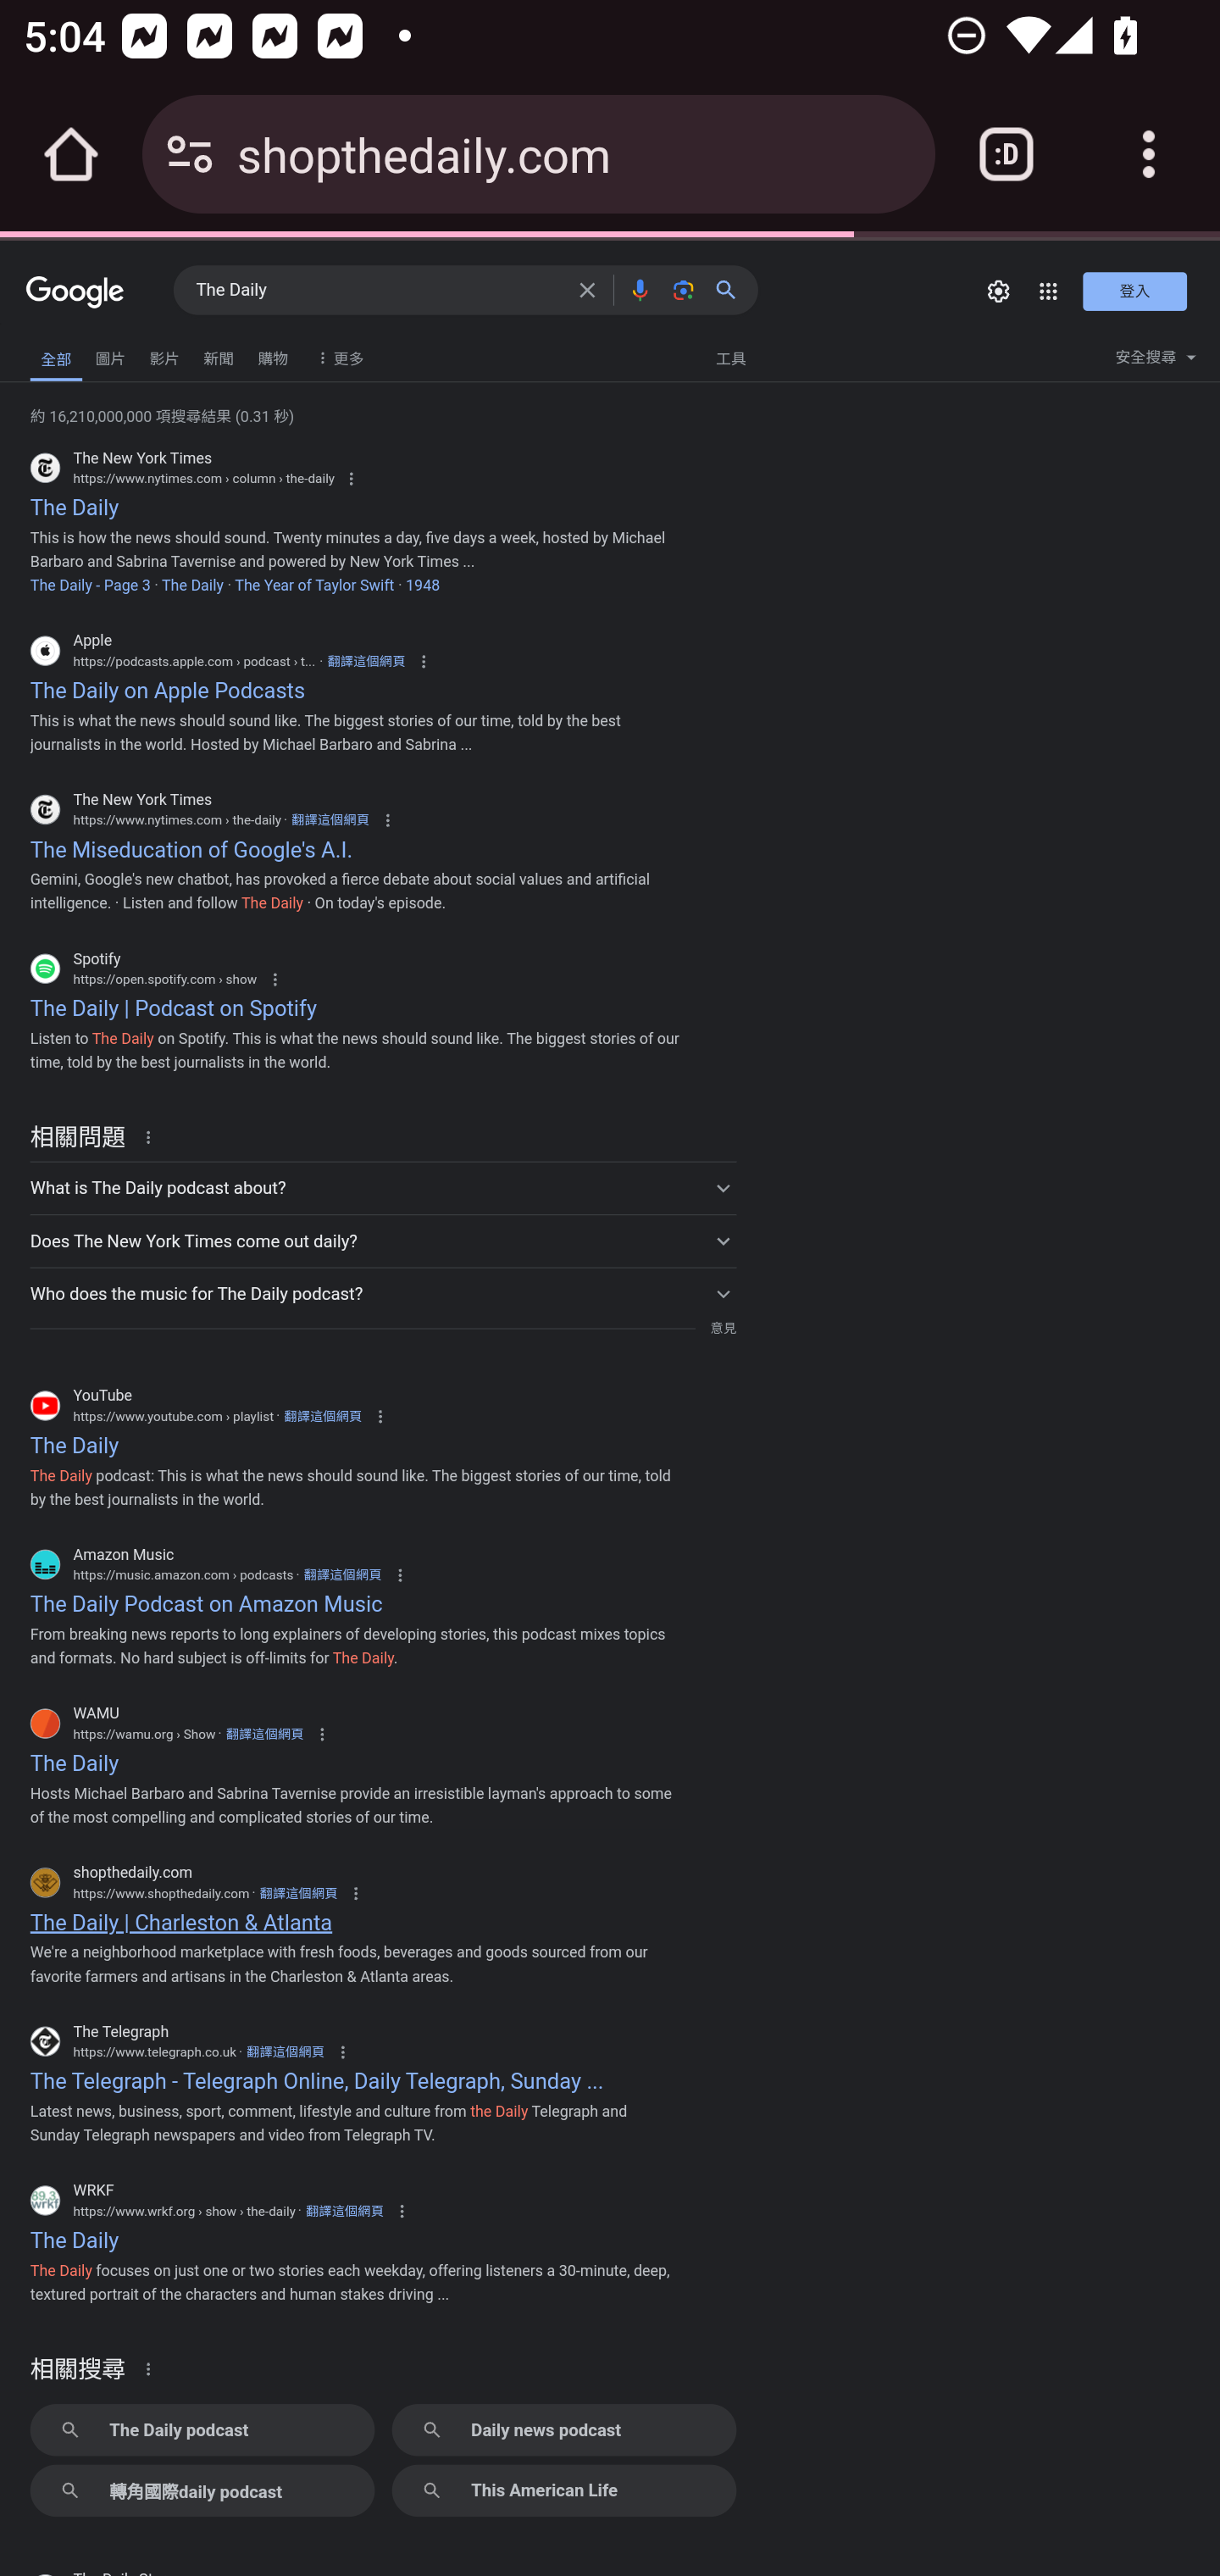 The width and height of the screenshot is (1220, 2576). Describe the element at coordinates (71, 154) in the screenshot. I see `Open the home page` at that location.